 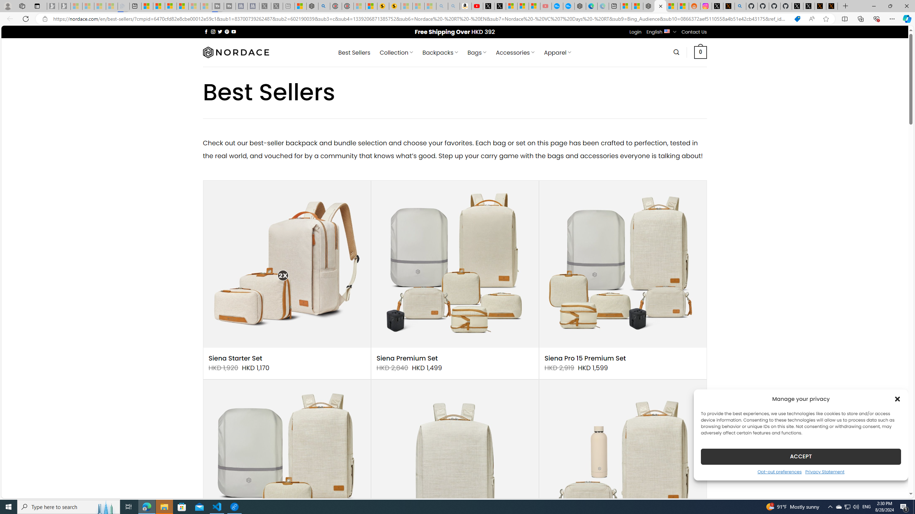 I want to click on The most popular Google 'how to' searches, so click(x=568, y=6).